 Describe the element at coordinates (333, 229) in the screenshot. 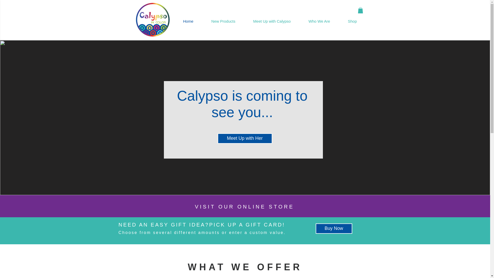

I see `Buy Now` at that location.